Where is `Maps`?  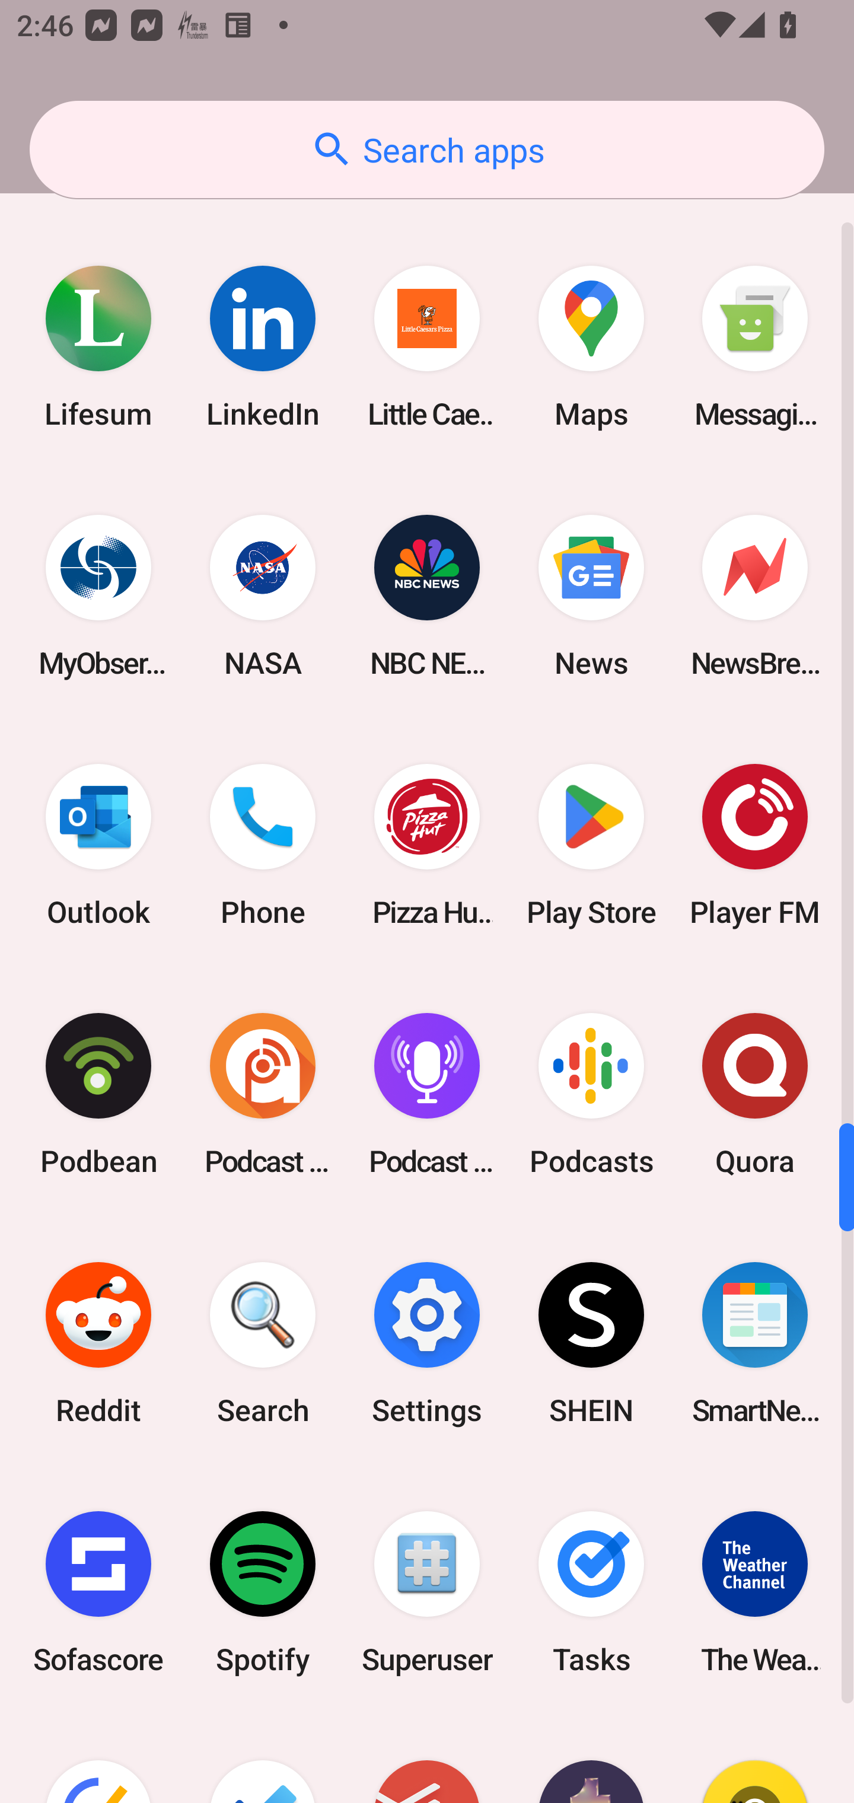 Maps is located at coordinates (591, 346).